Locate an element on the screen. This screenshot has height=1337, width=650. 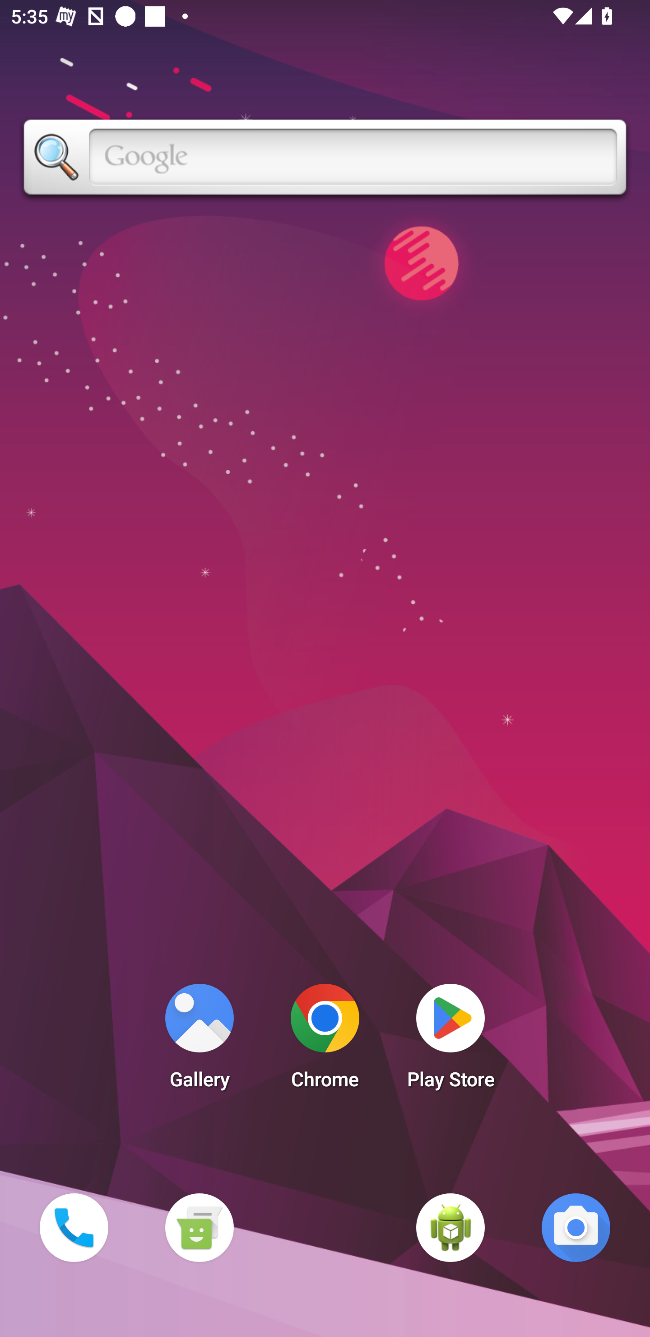
Chrome is located at coordinates (325, 1041).